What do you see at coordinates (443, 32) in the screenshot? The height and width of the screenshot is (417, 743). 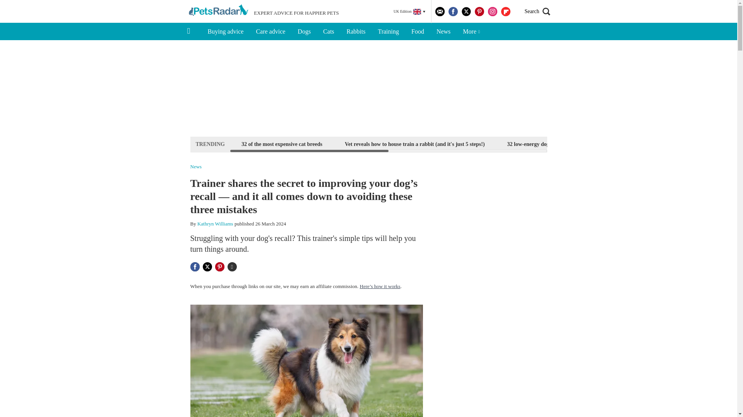 I see `News` at bounding box center [443, 32].